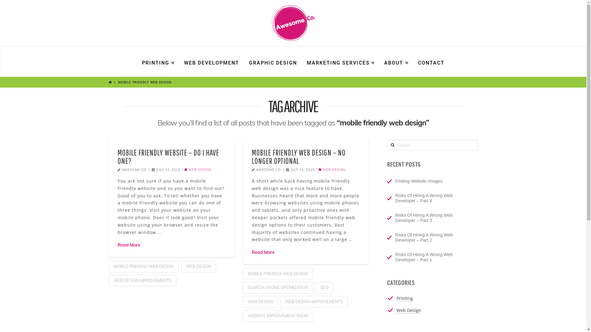 The image size is (591, 332). What do you see at coordinates (396, 61) in the screenshot?
I see `ABOUT` at bounding box center [396, 61].